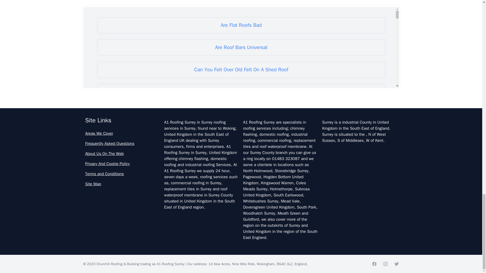 The width and height of the screenshot is (486, 273). What do you see at coordinates (241, 25) in the screenshot?
I see `Are Flat Roofs Bad` at bounding box center [241, 25].